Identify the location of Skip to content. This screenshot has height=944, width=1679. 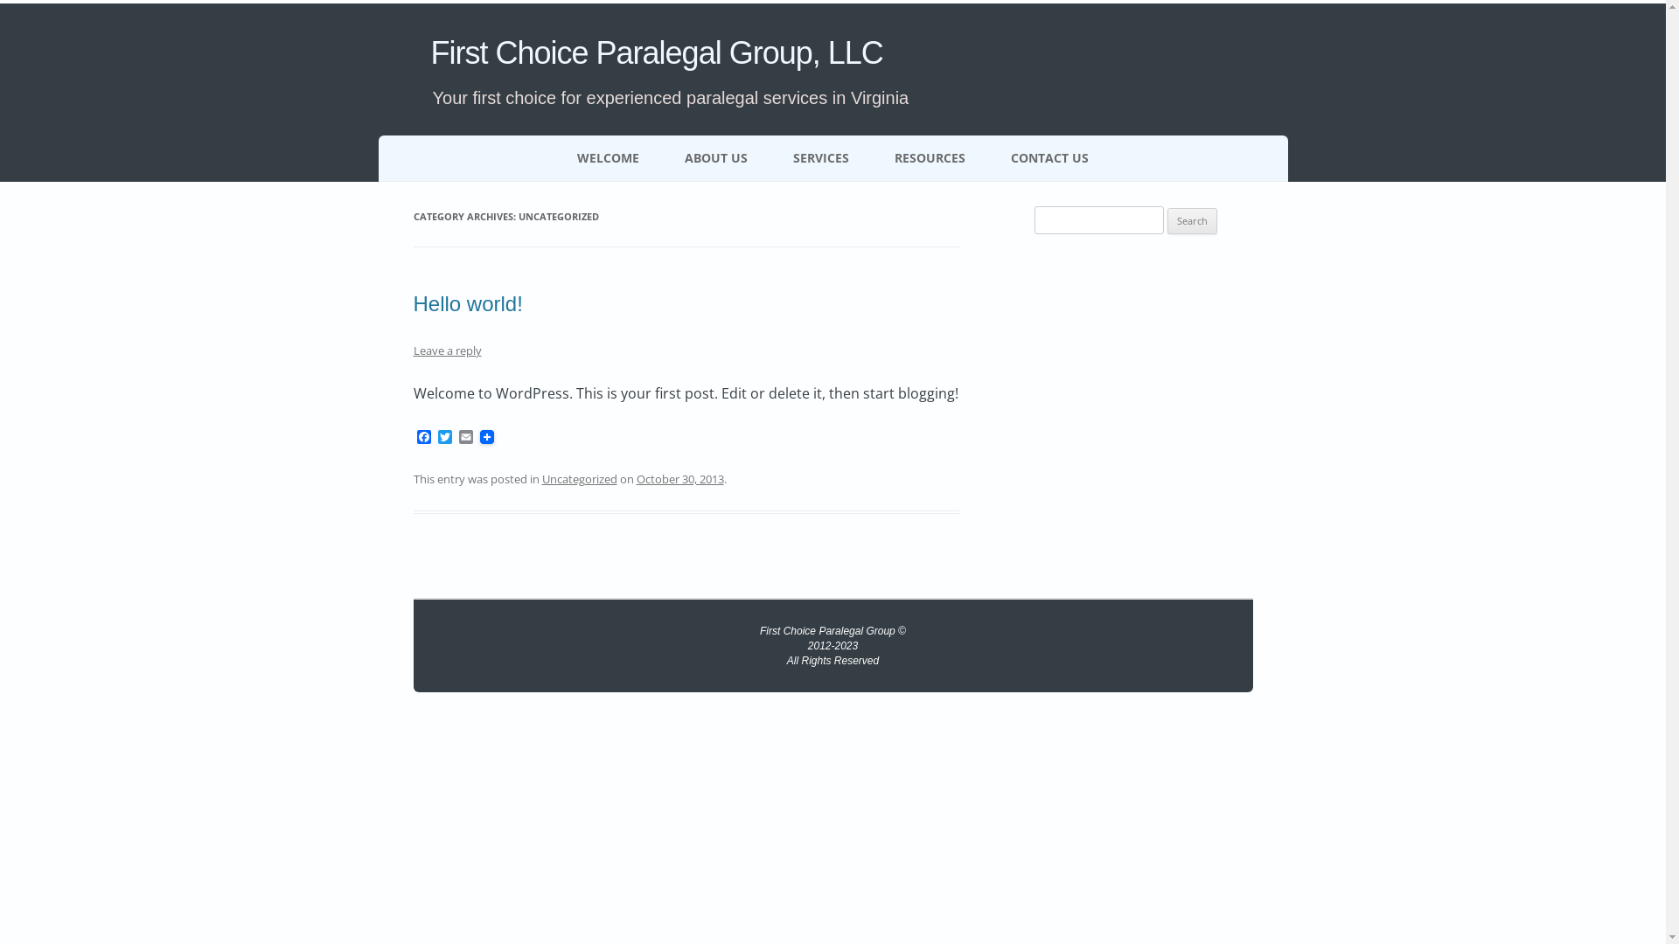
(833, 135).